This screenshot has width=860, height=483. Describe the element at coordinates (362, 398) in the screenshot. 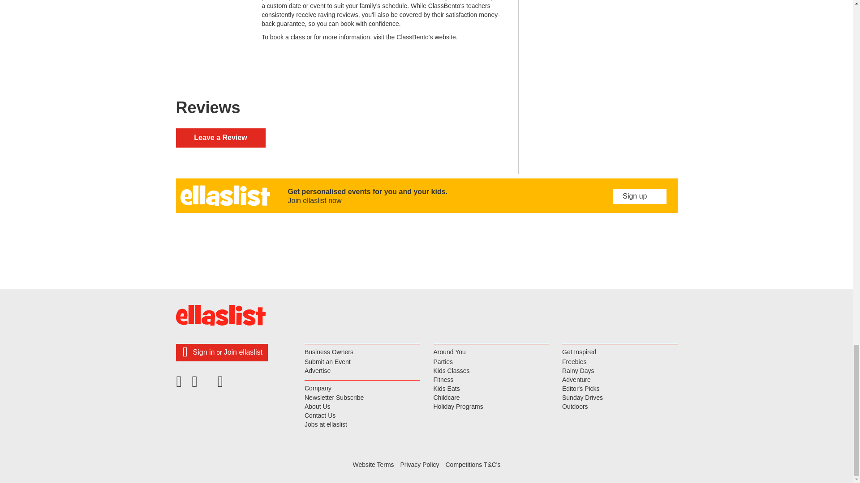

I see `Newsletter Subscribe` at that location.